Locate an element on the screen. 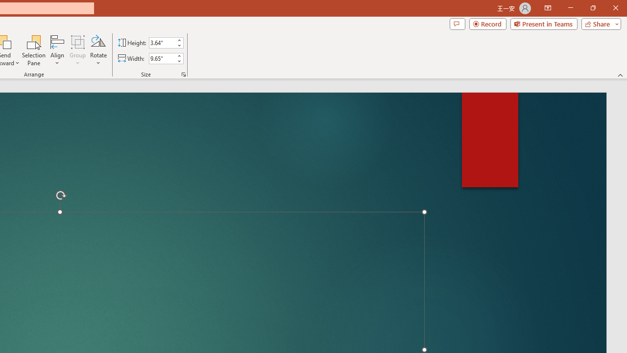 The height and width of the screenshot is (353, 627). More is located at coordinates (179, 55).